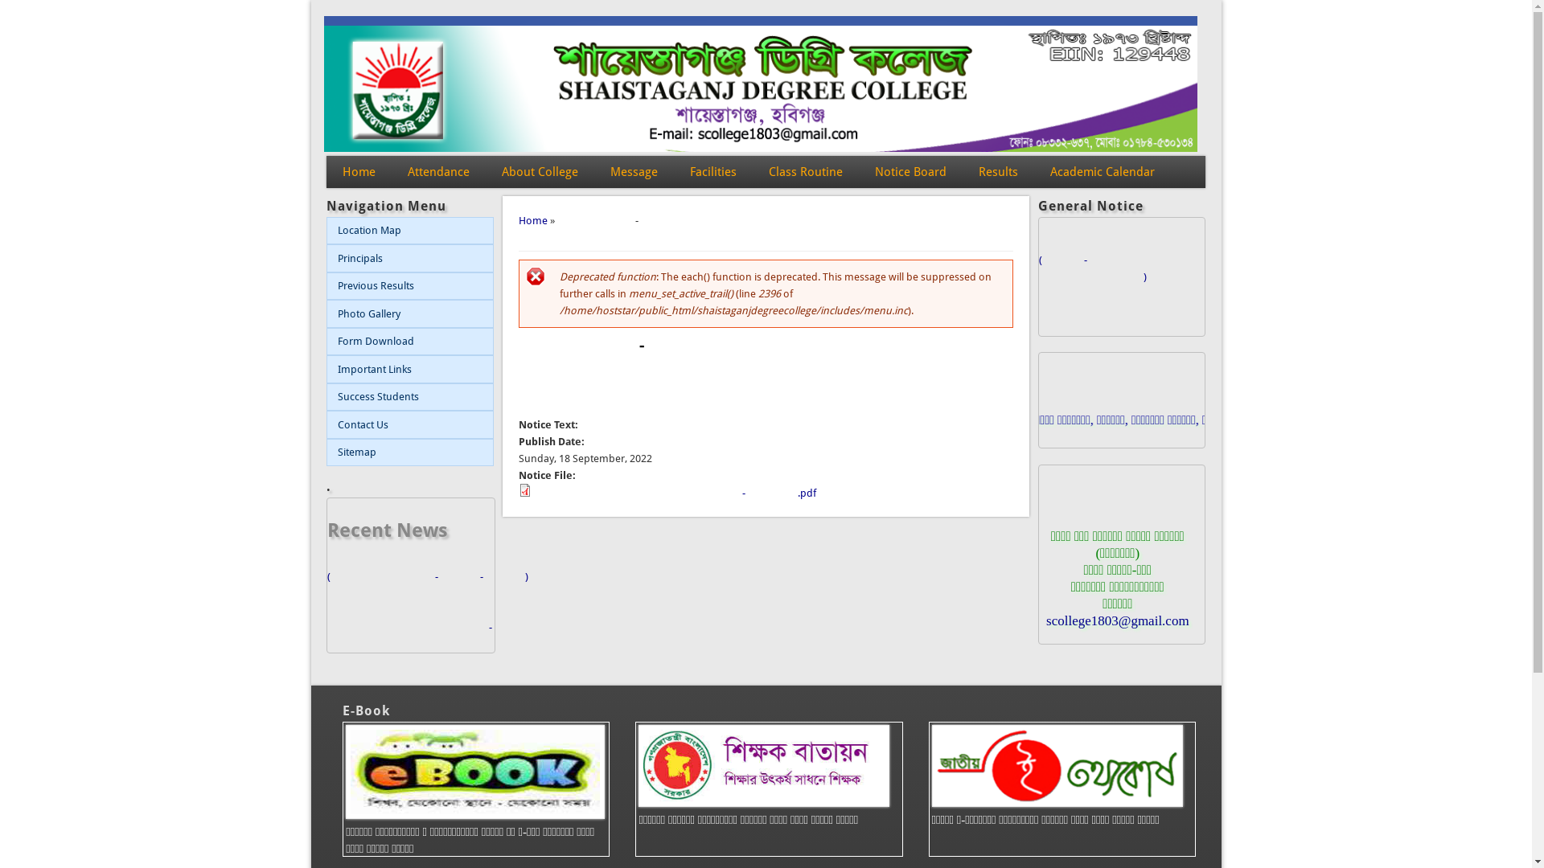  What do you see at coordinates (410, 313) in the screenshot?
I see `Photo Gallery` at bounding box center [410, 313].